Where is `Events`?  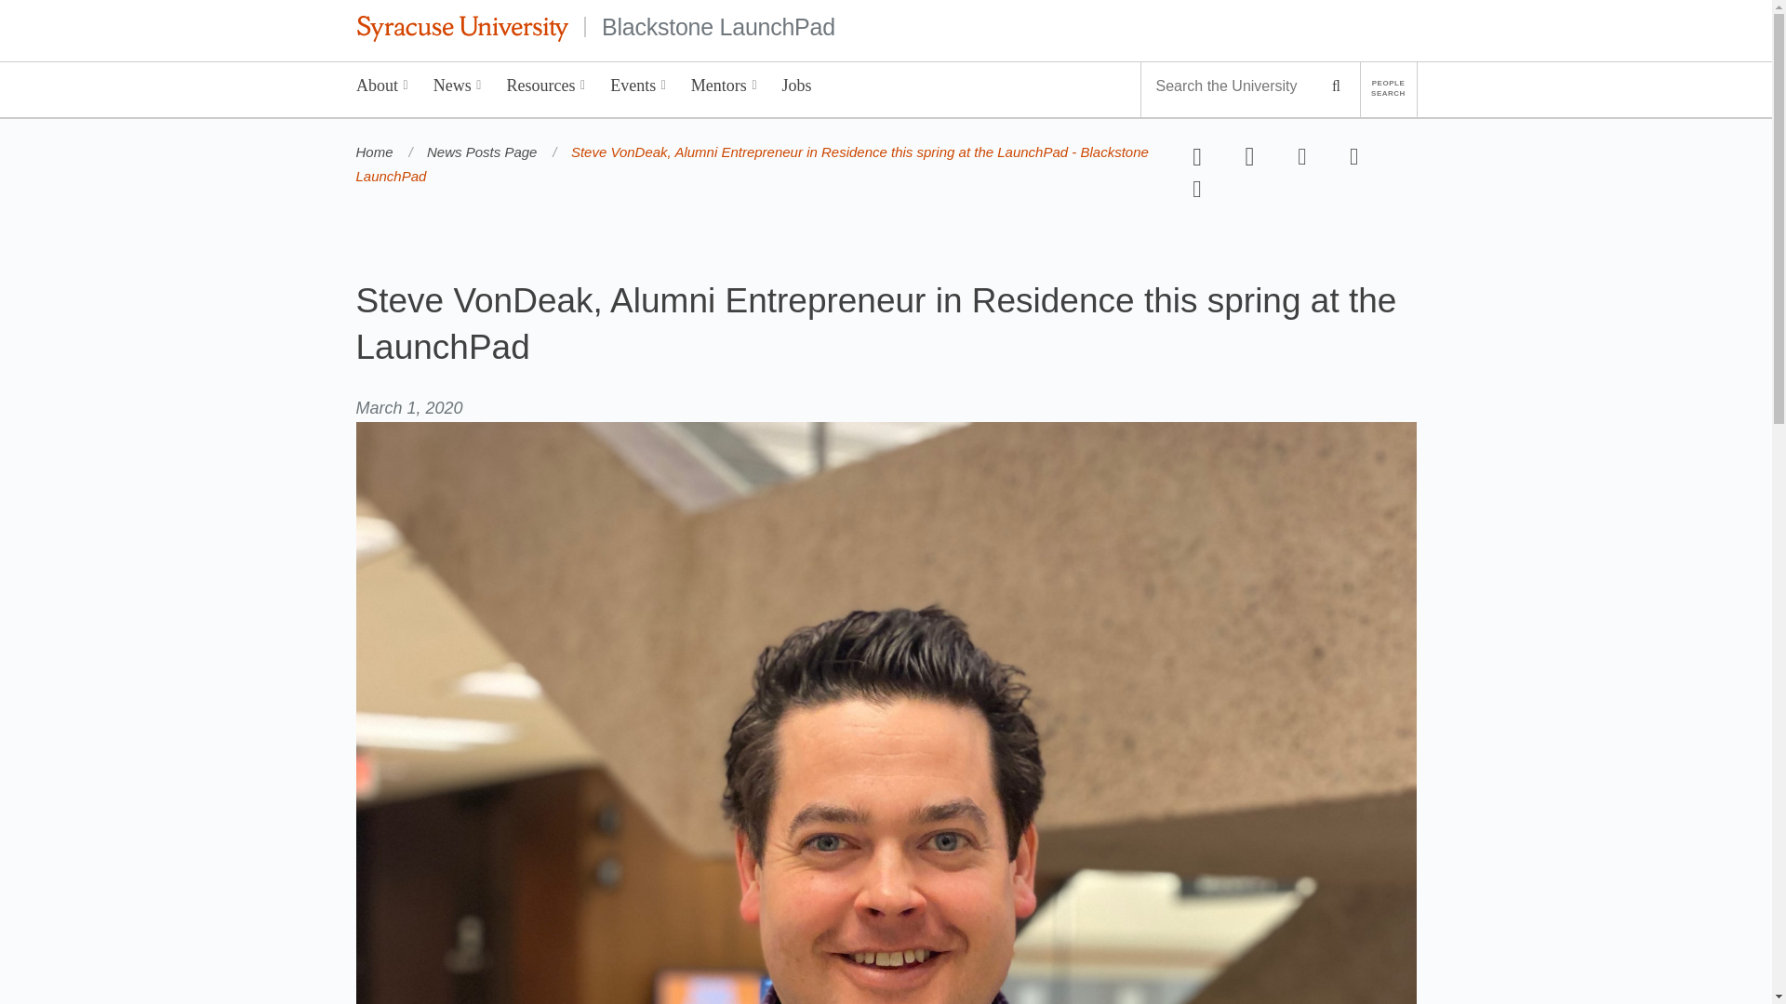 Events is located at coordinates (638, 89).